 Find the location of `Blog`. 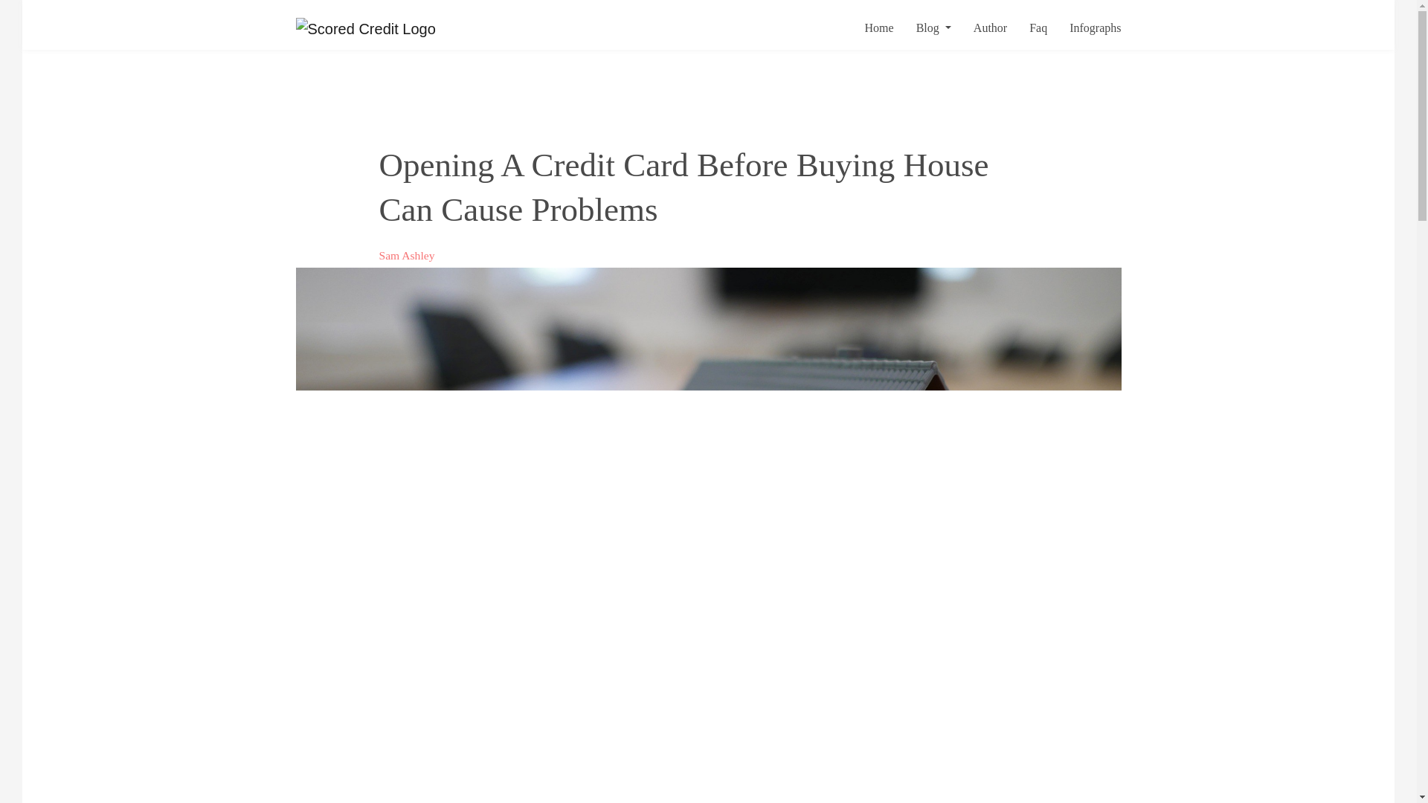

Blog is located at coordinates (922, 28).